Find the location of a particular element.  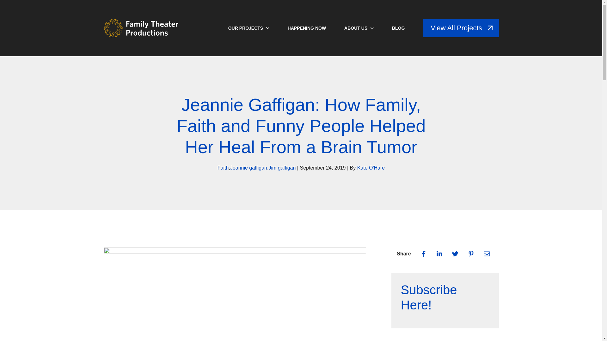

Kate O'Hare is located at coordinates (371, 168).